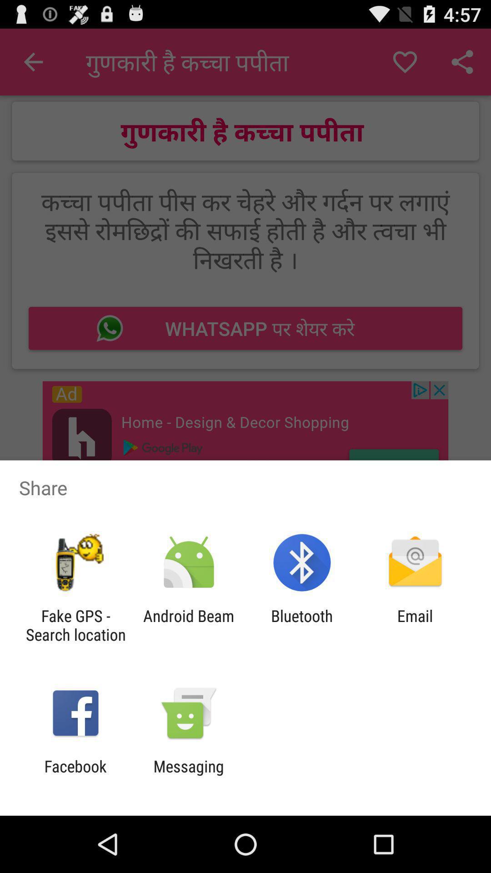 Image resolution: width=491 pixels, height=873 pixels. I want to click on select app to the right of fake gps search item, so click(188, 625).